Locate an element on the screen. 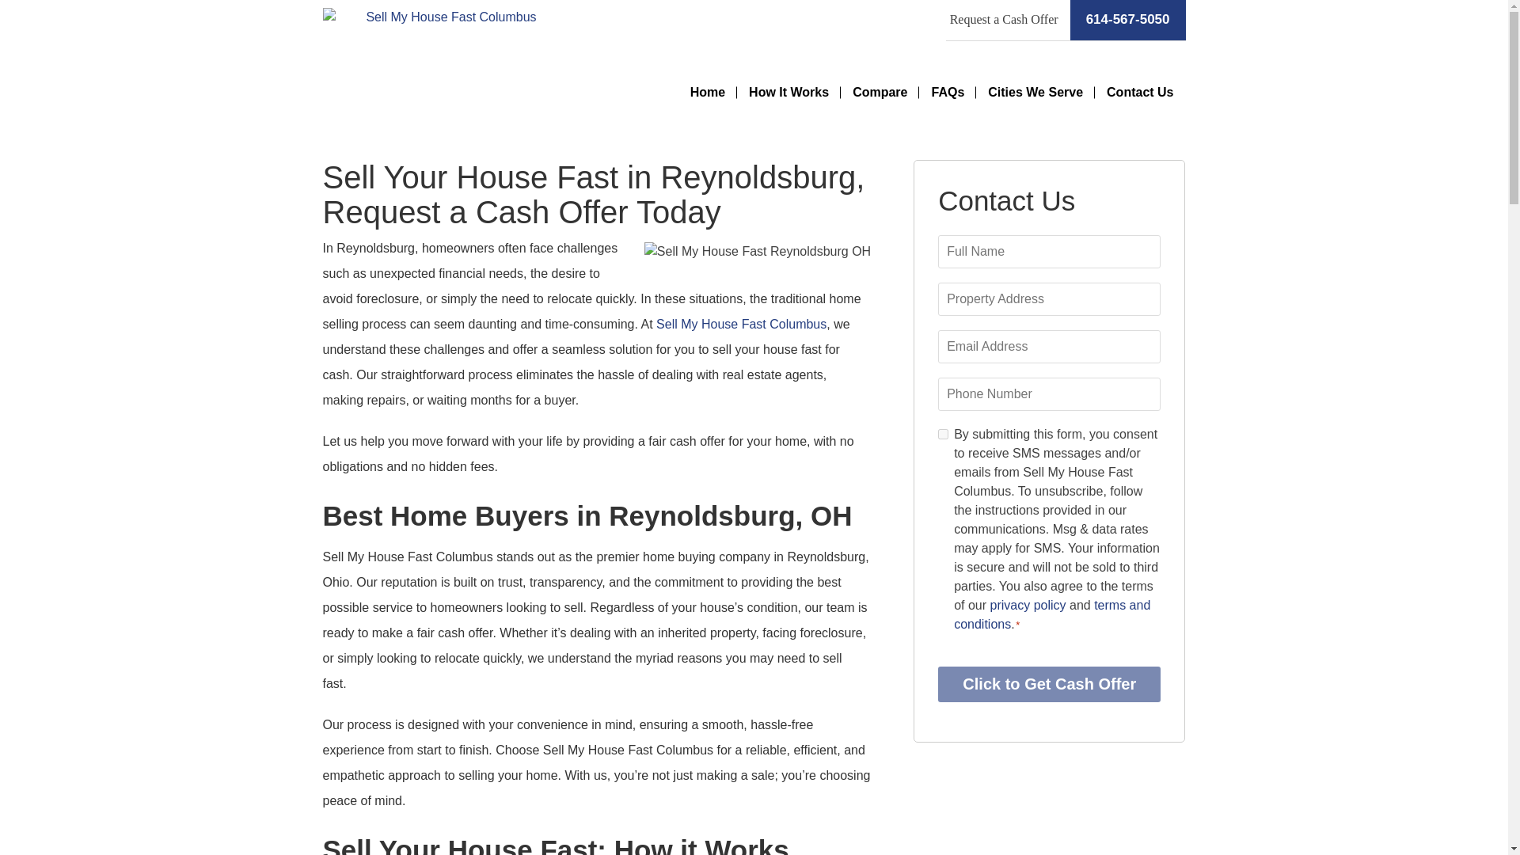 This screenshot has height=855, width=1520. Contact Us is located at coordinates (1140, 92).